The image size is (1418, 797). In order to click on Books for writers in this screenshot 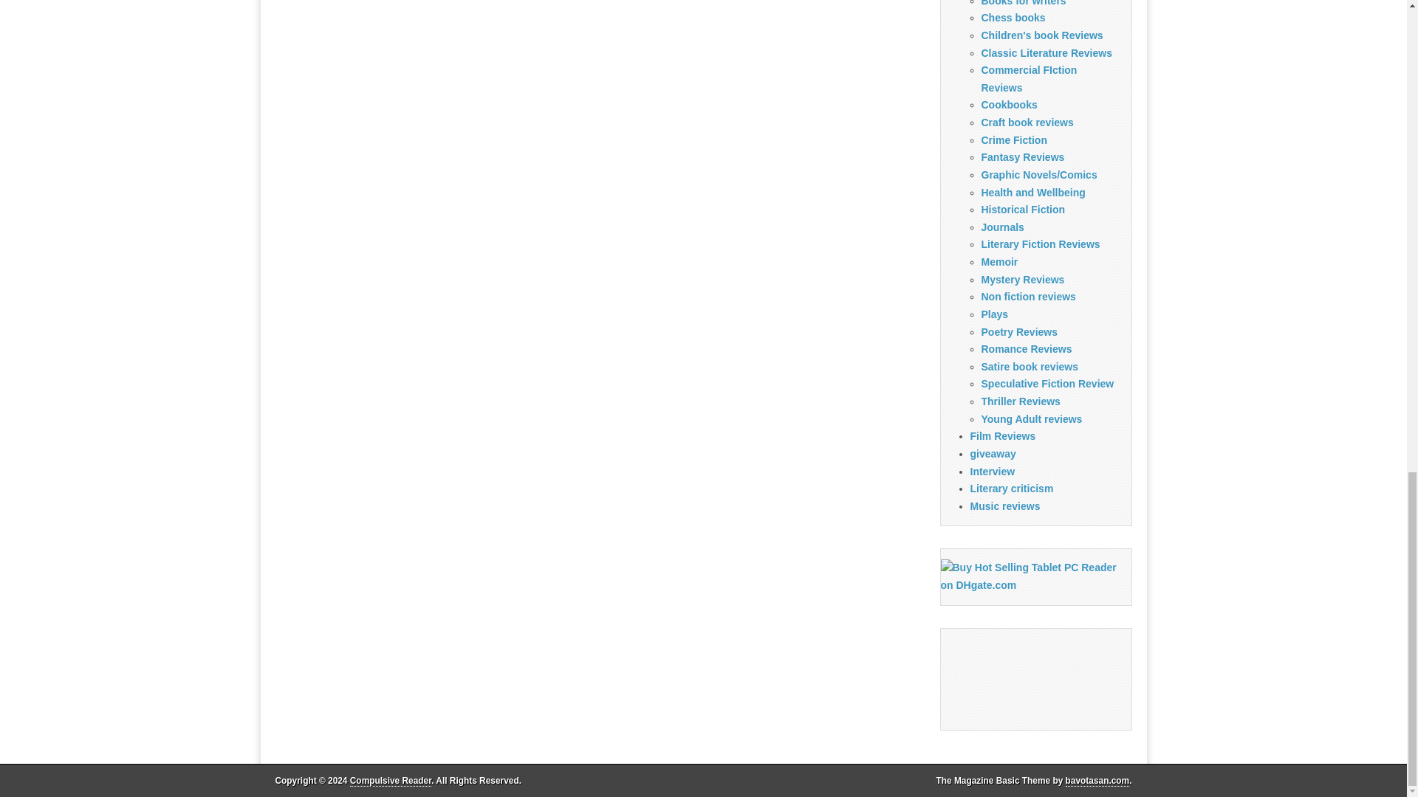, I will do `click(1024, 3)`.